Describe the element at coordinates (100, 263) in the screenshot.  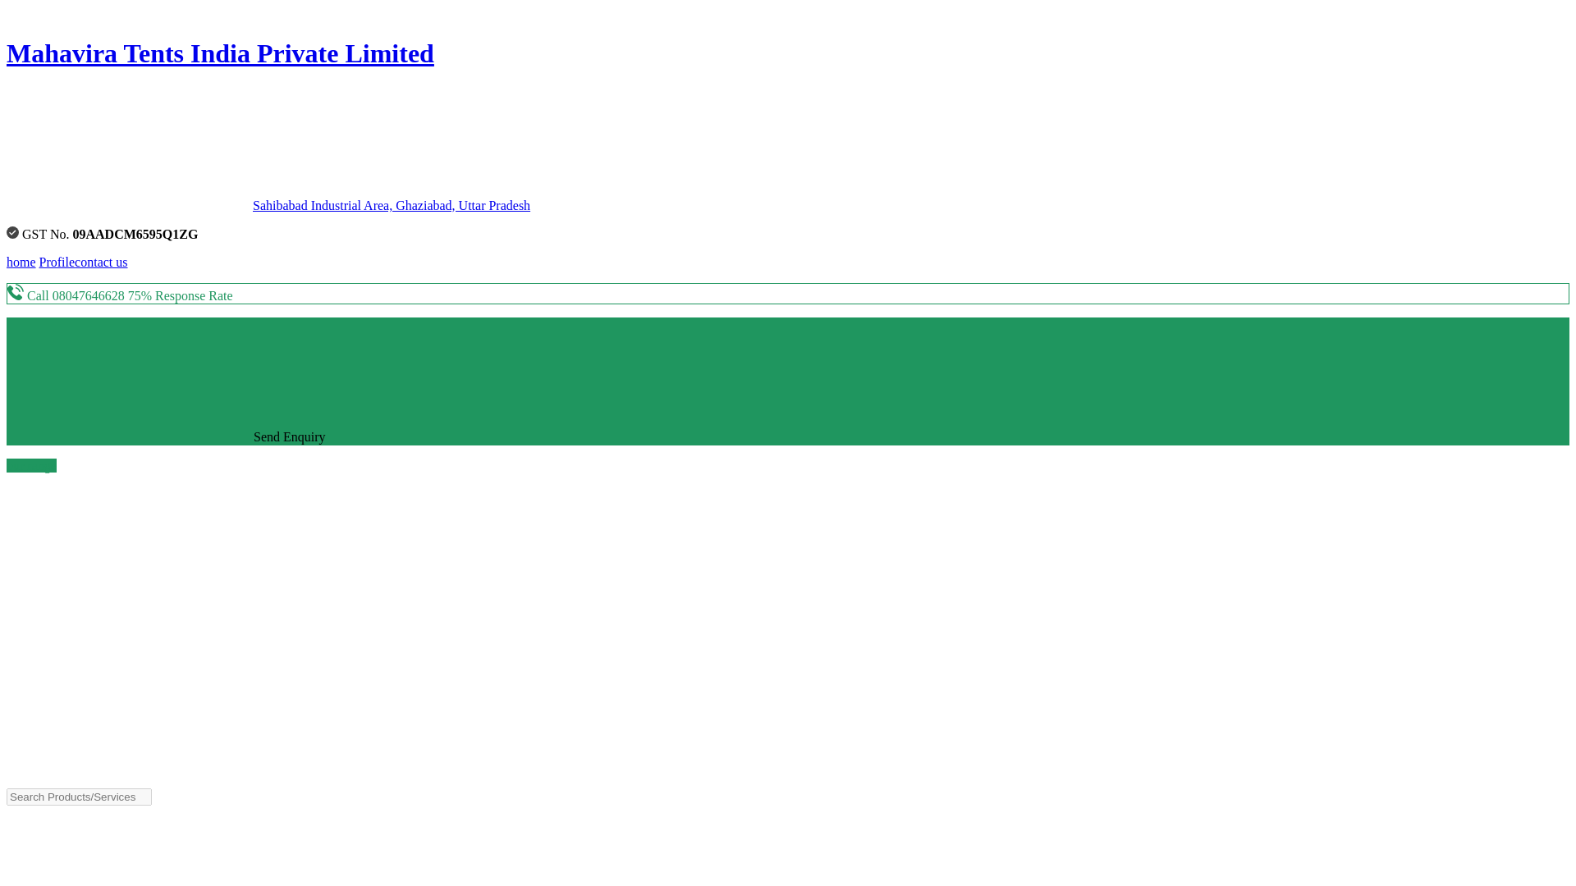
I see `contact us` at that location.